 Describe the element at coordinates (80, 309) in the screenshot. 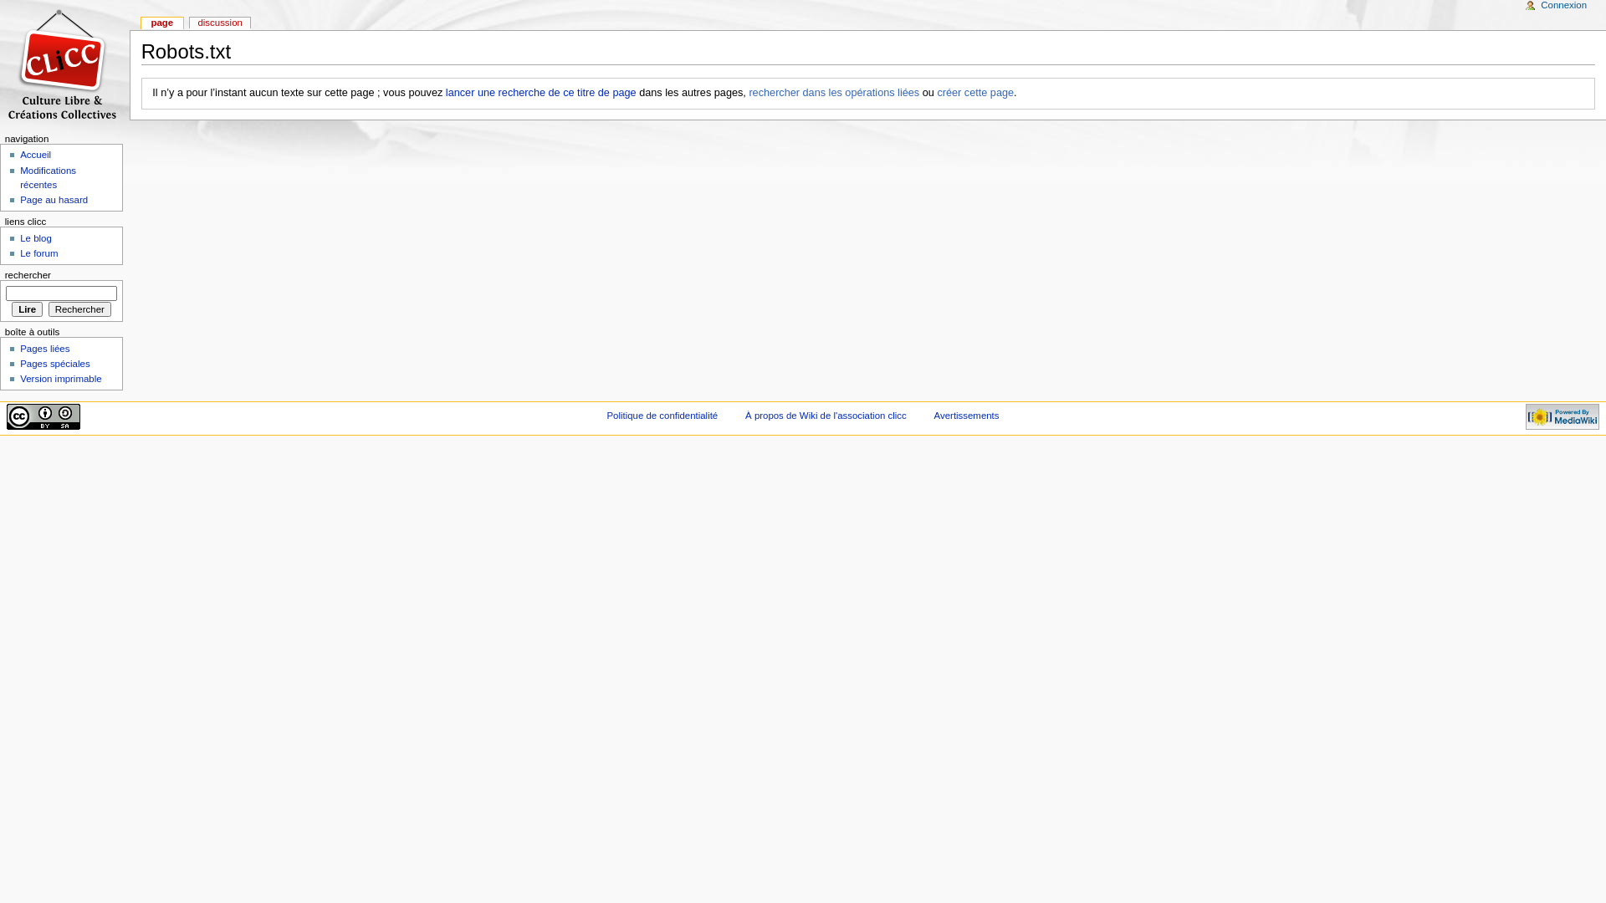

I see `Rechercher les pages comportant ce texte.` at that location.